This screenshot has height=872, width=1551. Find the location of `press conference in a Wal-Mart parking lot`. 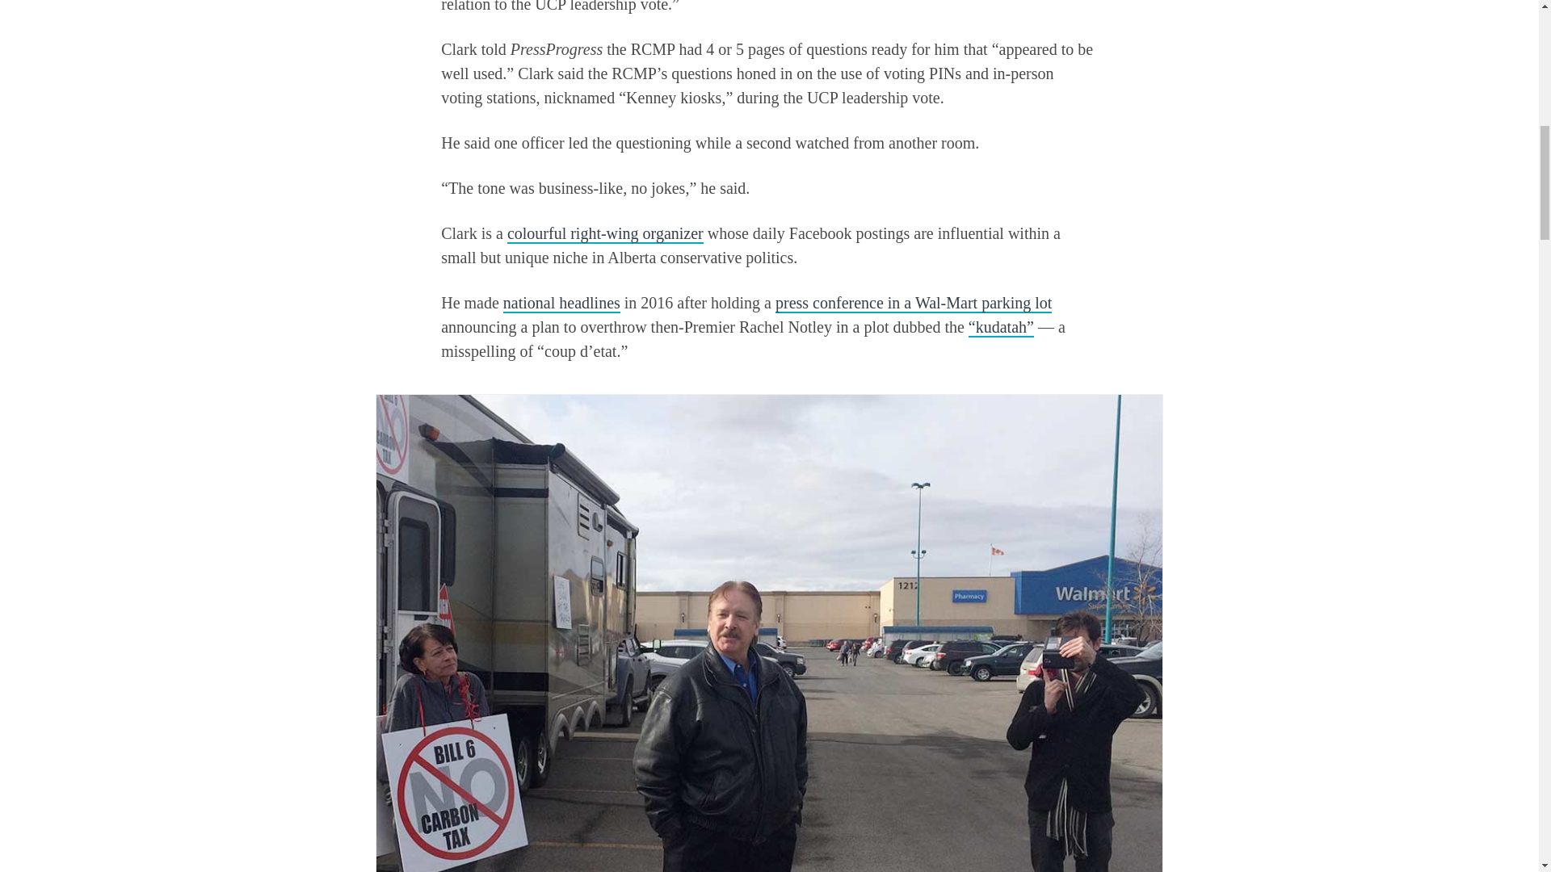

press conference in a Wal-Mart parking lot is located at coordinates (913, 303).